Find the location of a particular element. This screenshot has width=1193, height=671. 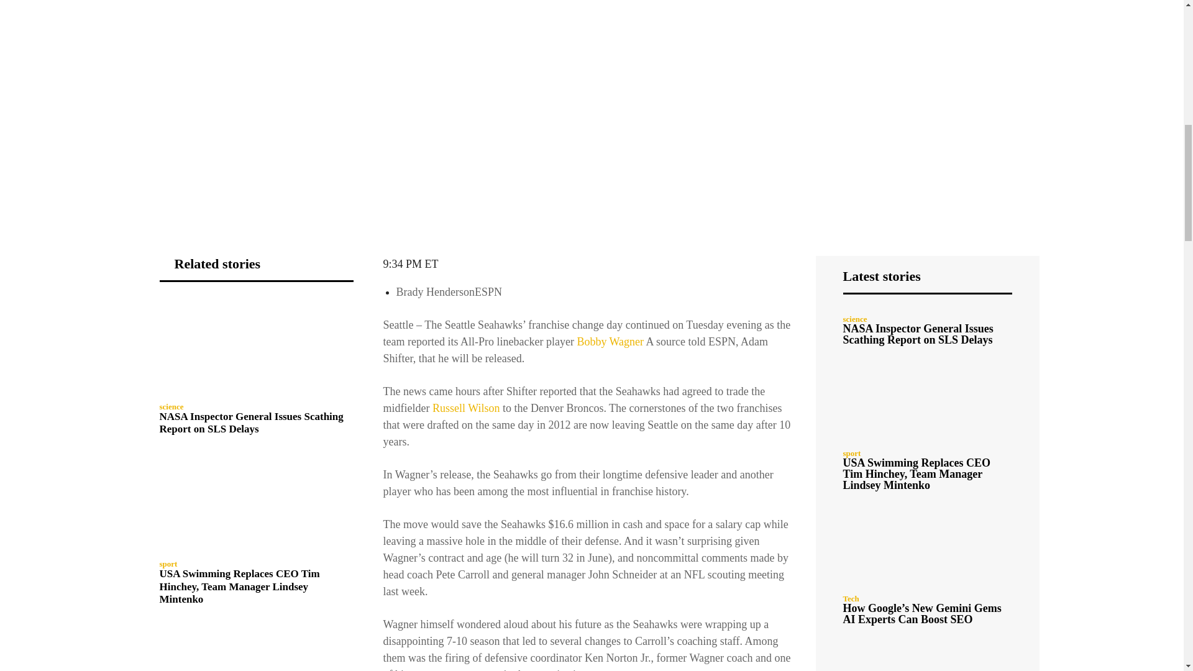

NASA Inspector General Issues Scathing Report on SLS Delays is located at coordinates (256, 346).